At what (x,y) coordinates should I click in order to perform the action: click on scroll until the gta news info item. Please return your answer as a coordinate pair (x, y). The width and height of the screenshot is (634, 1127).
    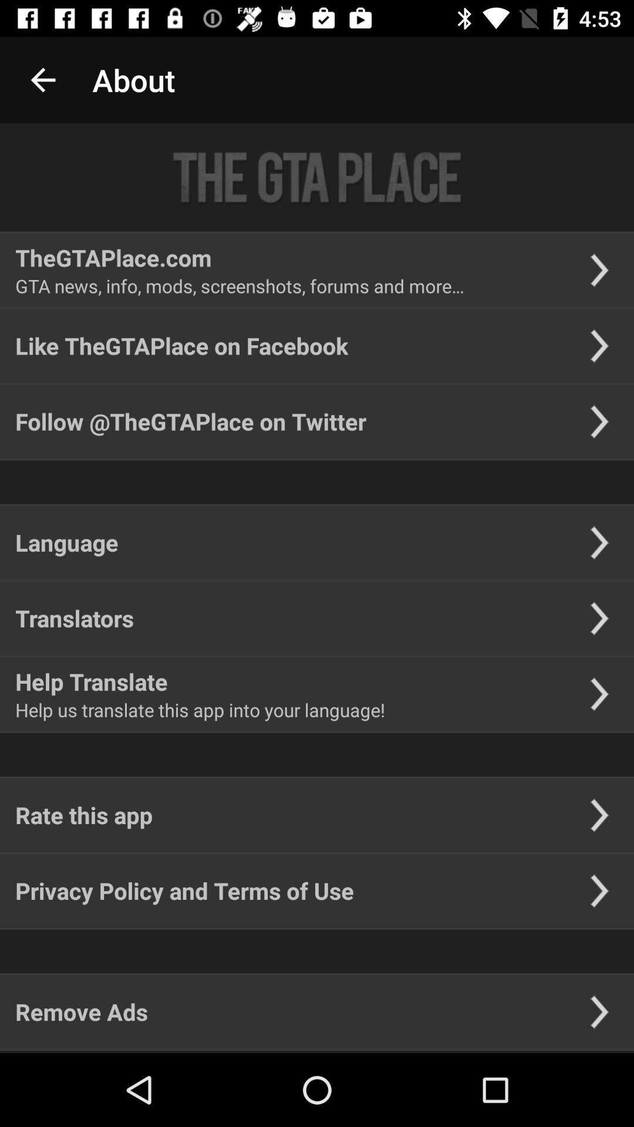
    Looking at the image, I should click on (240, 285).